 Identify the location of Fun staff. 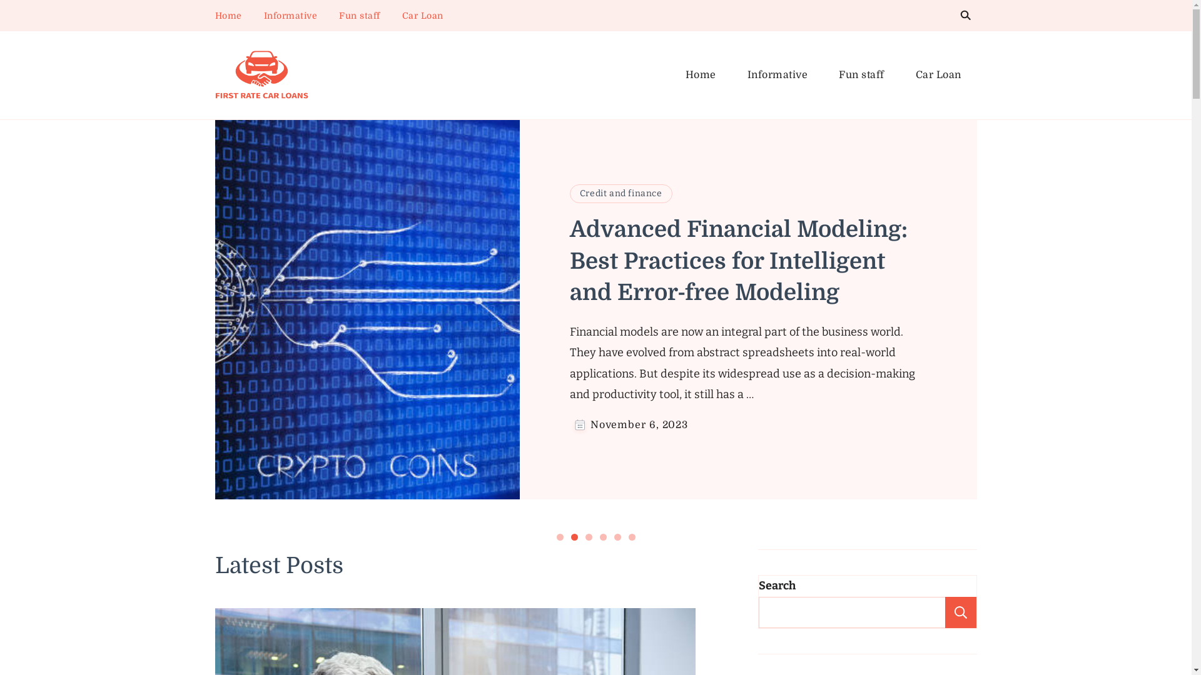
(862, 75).